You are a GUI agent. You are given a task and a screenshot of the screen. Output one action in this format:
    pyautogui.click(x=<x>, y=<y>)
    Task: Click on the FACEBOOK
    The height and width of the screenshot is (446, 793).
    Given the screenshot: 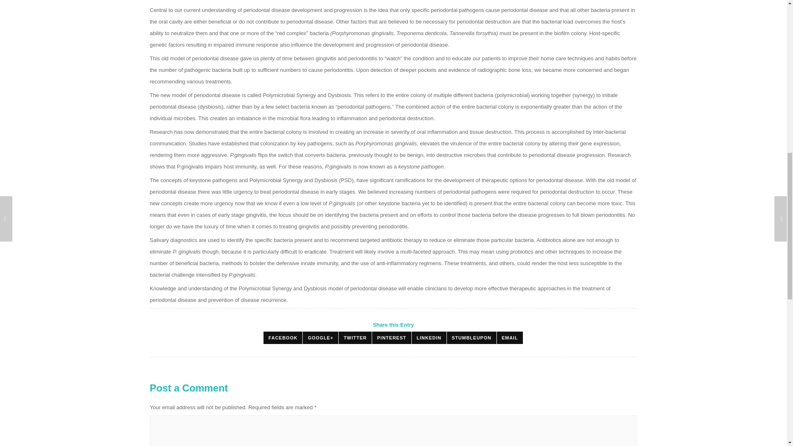 What is the action you would take?
    pyautogui.click(x=283, y=338)
    